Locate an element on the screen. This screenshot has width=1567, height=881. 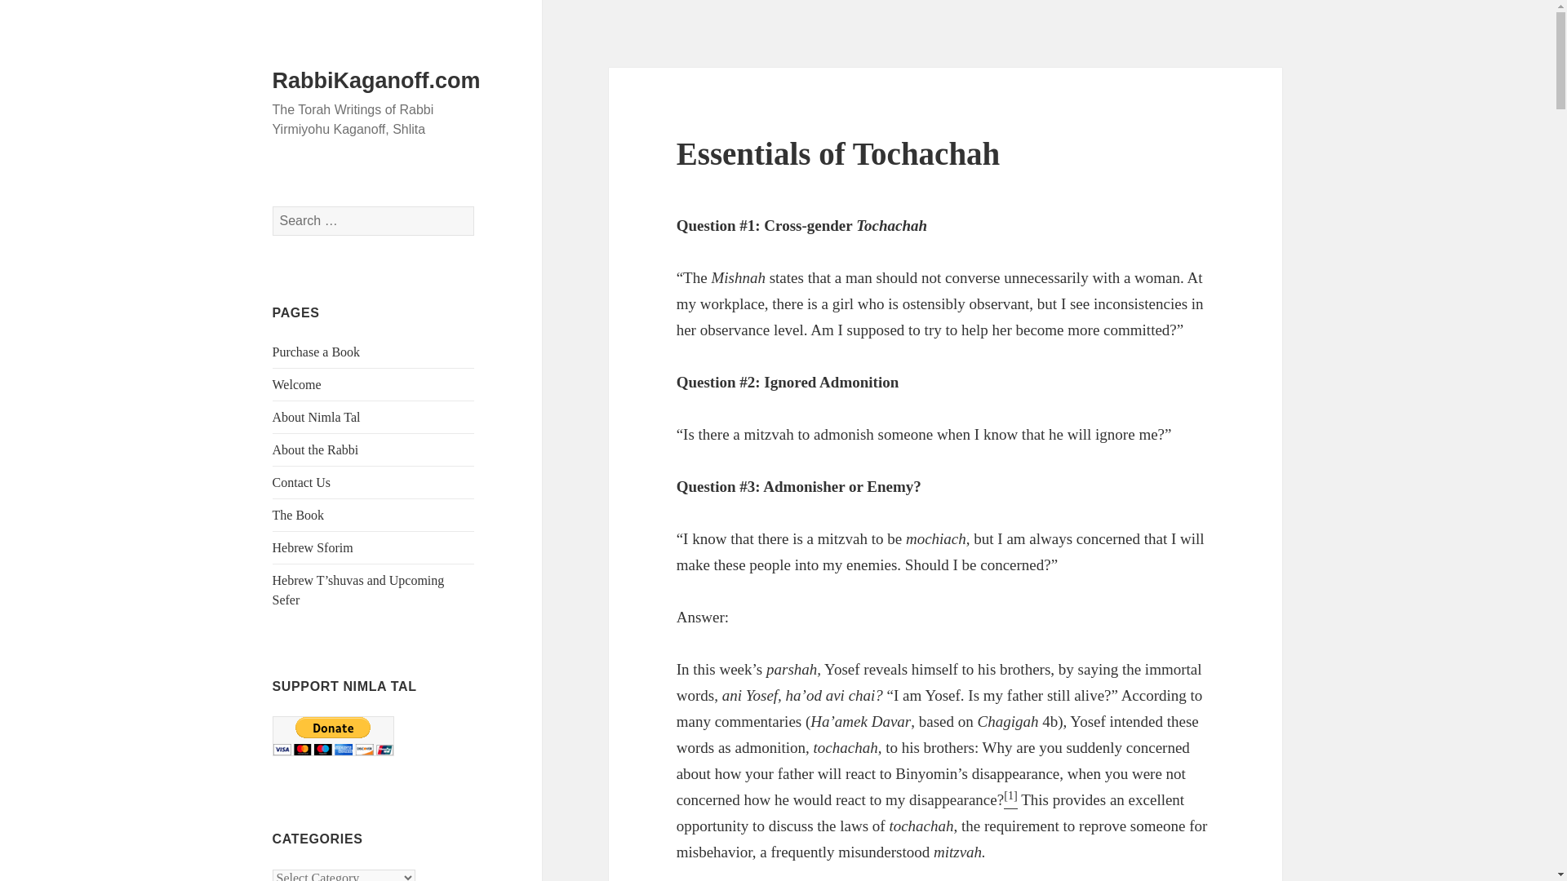
Welcome is located at coordinates (297, 384).